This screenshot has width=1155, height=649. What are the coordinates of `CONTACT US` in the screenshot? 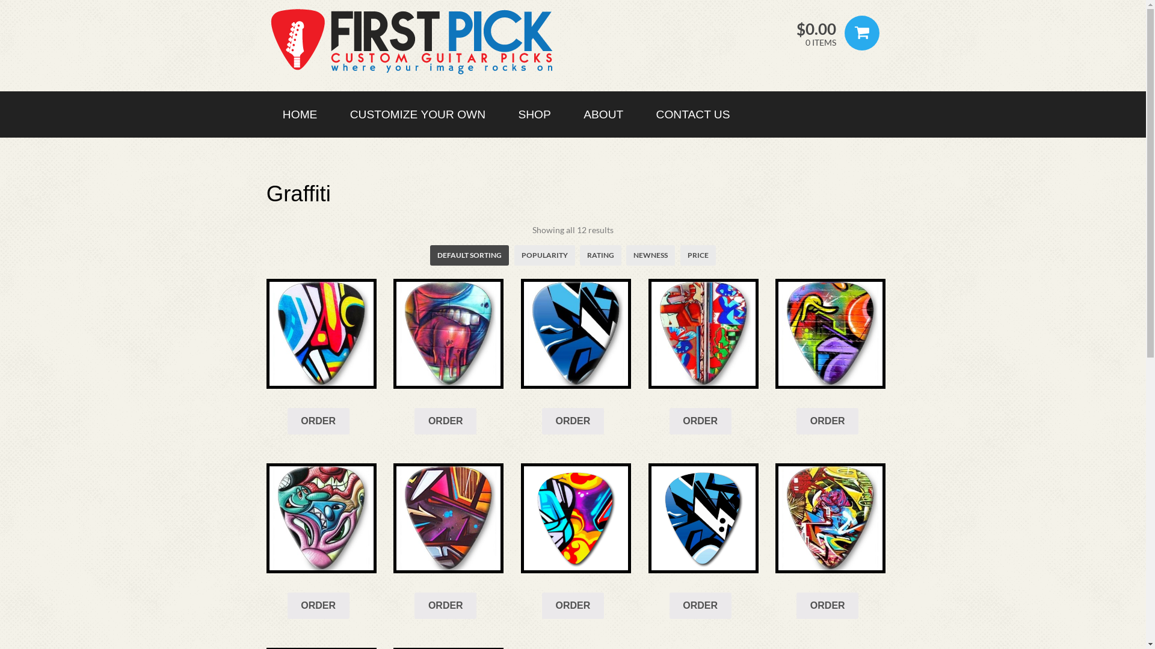 It's located at (693, 114).